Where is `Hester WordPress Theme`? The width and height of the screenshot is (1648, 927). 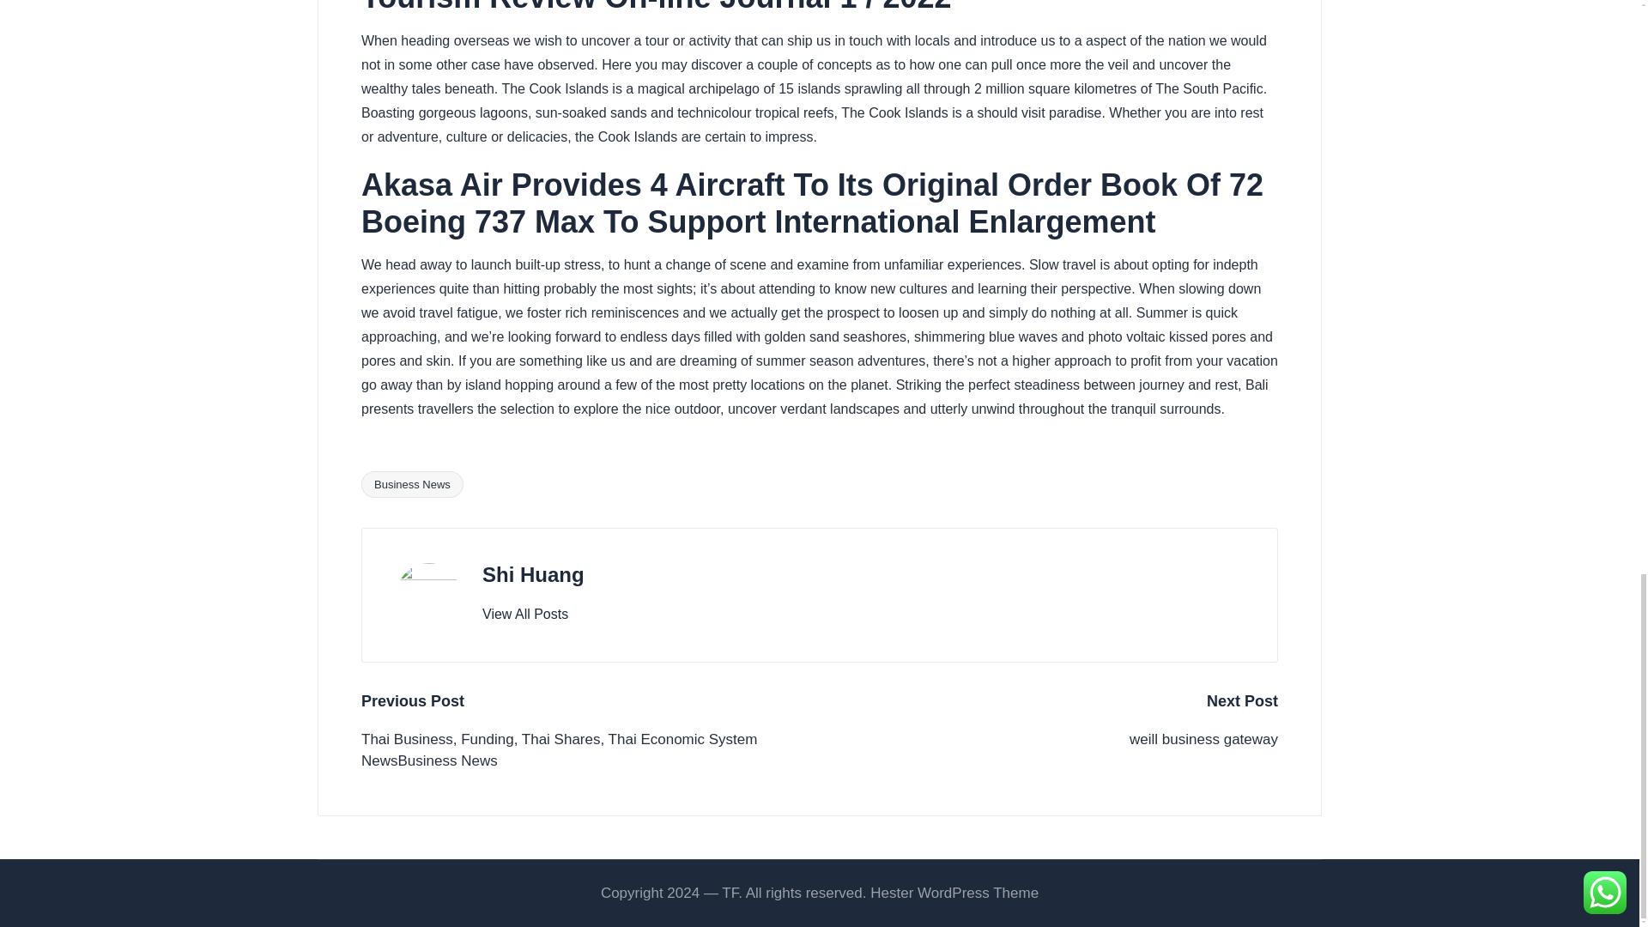
Hester WordPress Theme is located at coordinates (954, 894).